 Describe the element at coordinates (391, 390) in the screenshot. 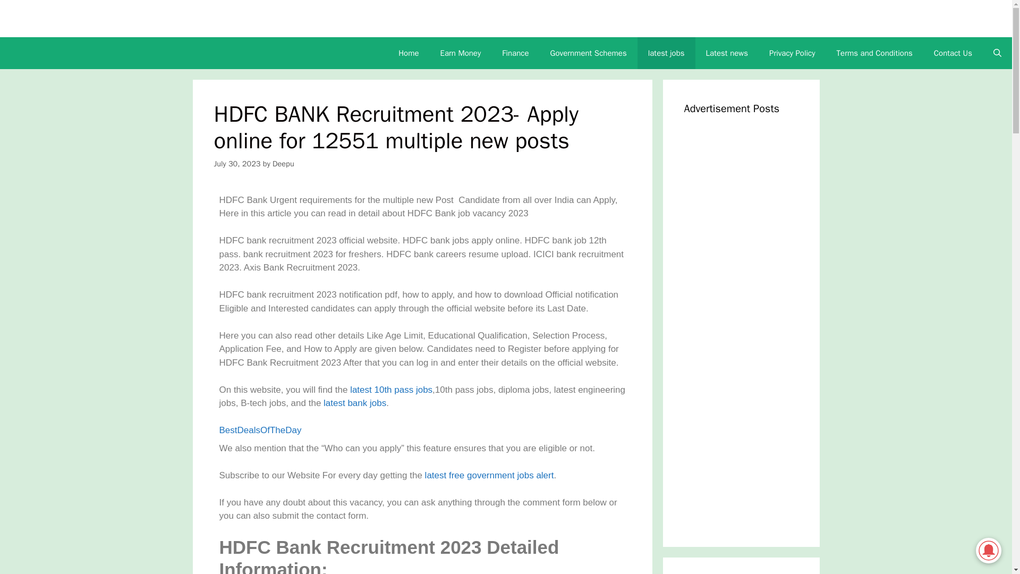

I see `latest 10th pass jobs` at that location.